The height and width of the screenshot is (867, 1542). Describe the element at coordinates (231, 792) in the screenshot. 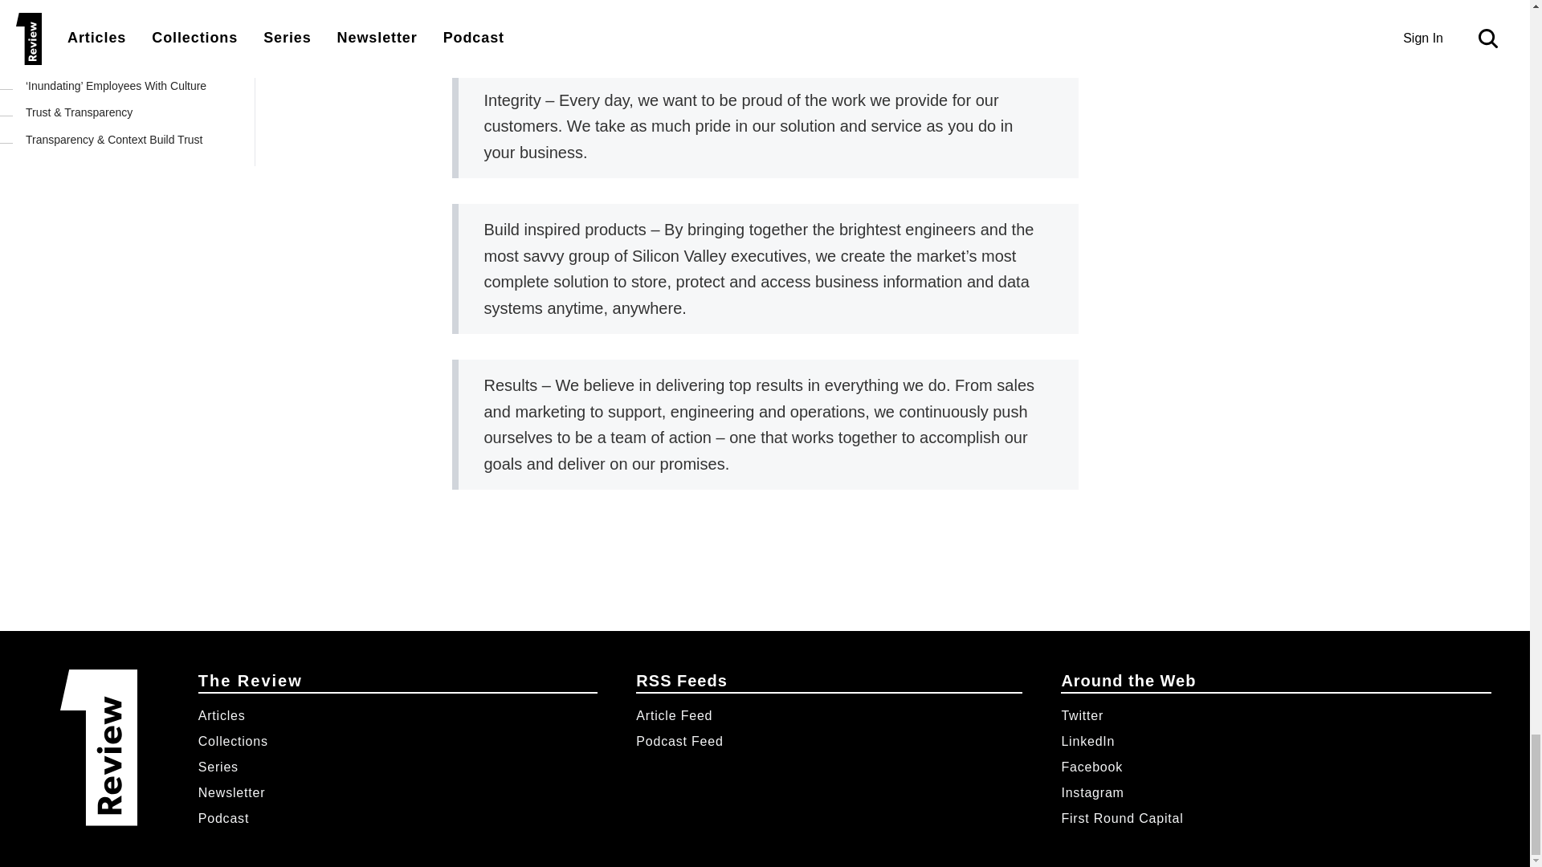

I see `Newsletter` at that location.